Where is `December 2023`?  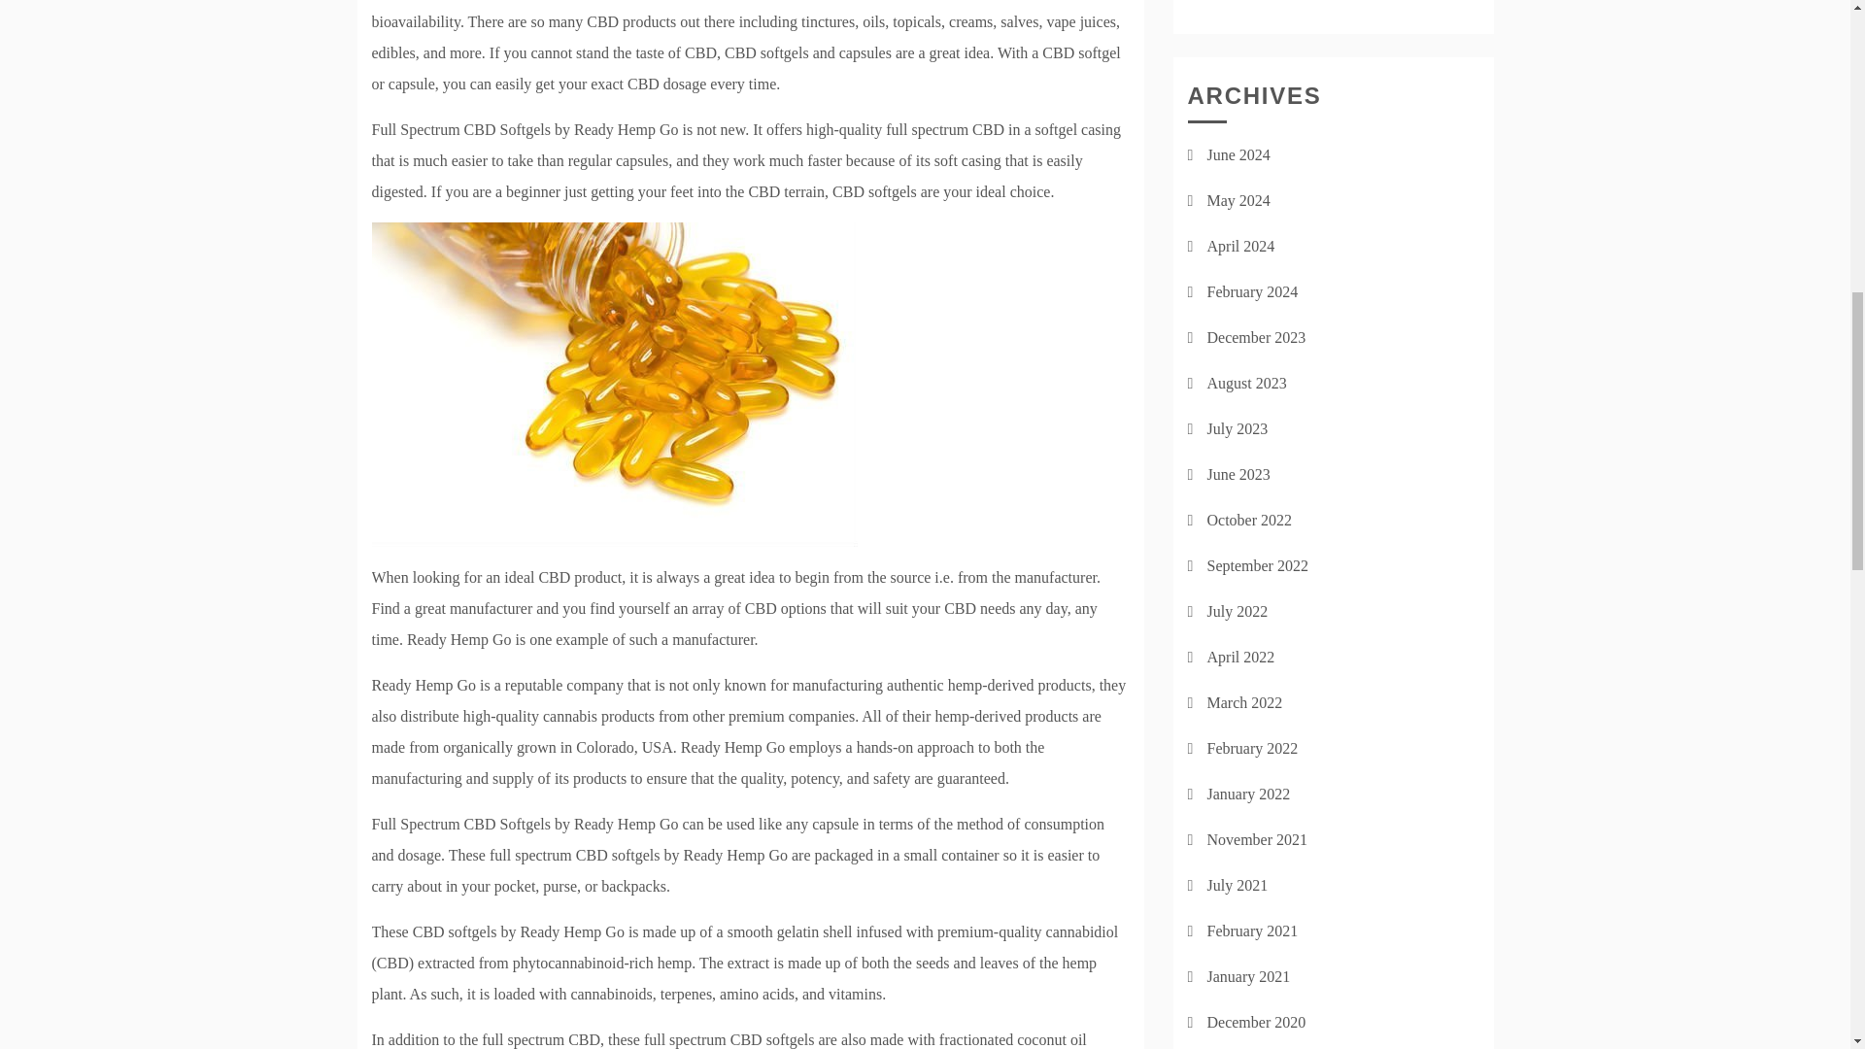 December 2023 is located at coordinates (1256, 338).